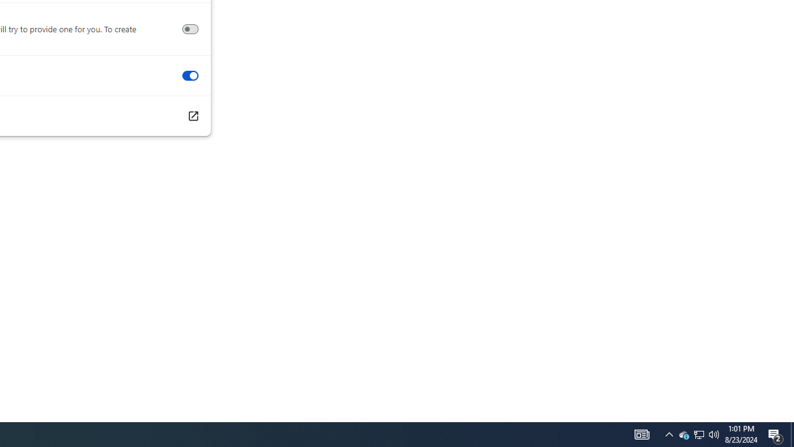  What do you see at coordinates (192, 116) in the screenshot?
I see `Add accessibility features Open Chrome Web Store` at bounding box center [192, 116].